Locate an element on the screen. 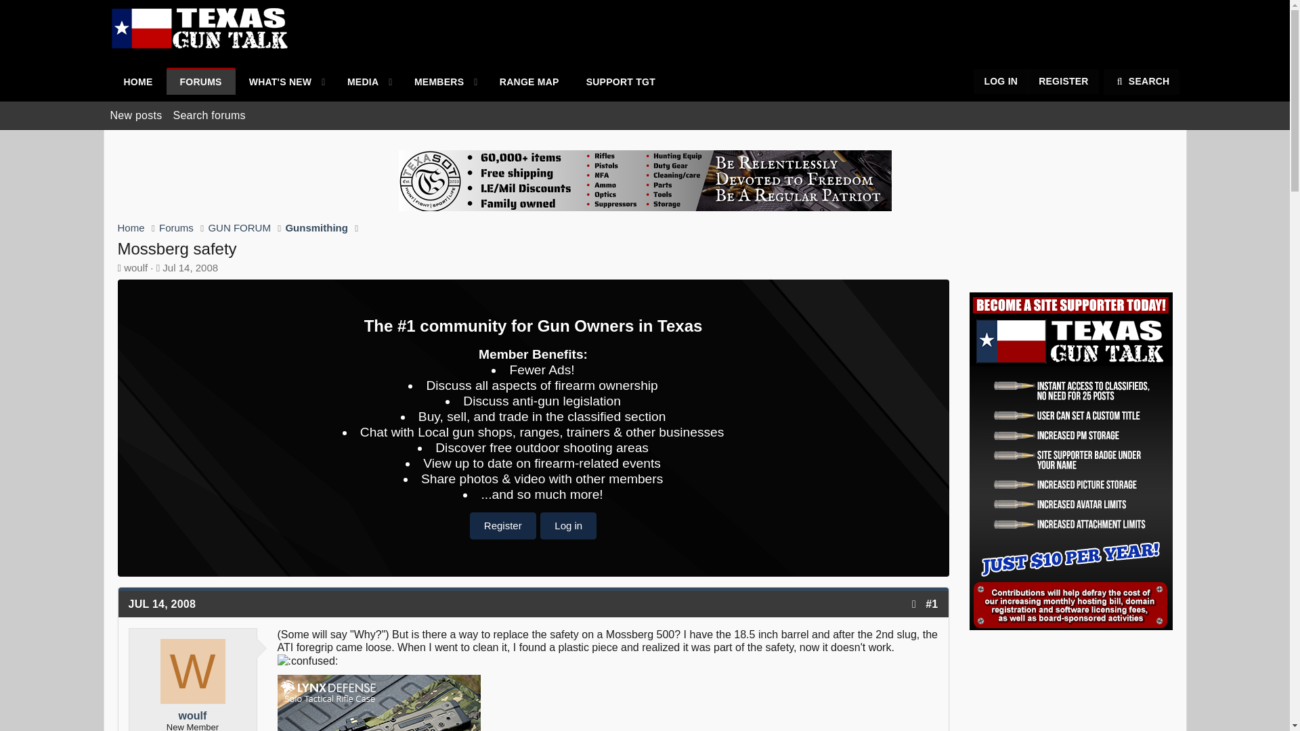 The height and width of the screenshot is (731, 1300). SEARCH is located at coordinates (137, 82).